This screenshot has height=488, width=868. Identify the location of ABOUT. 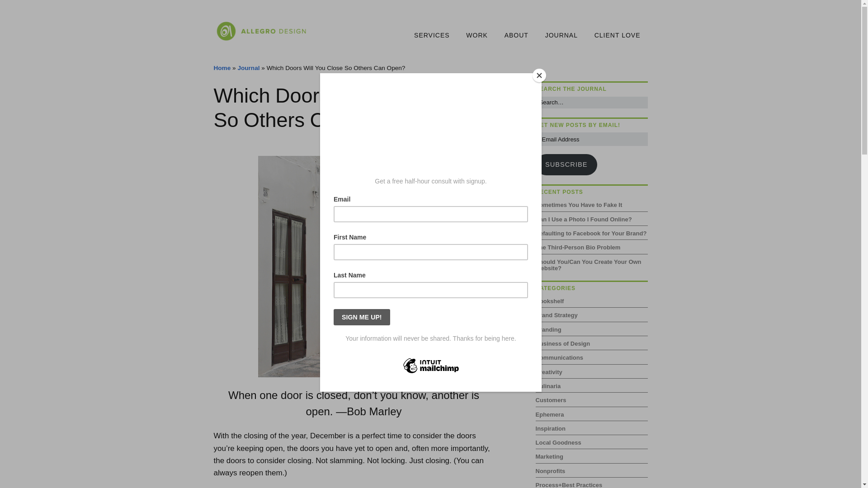
(516, 36).